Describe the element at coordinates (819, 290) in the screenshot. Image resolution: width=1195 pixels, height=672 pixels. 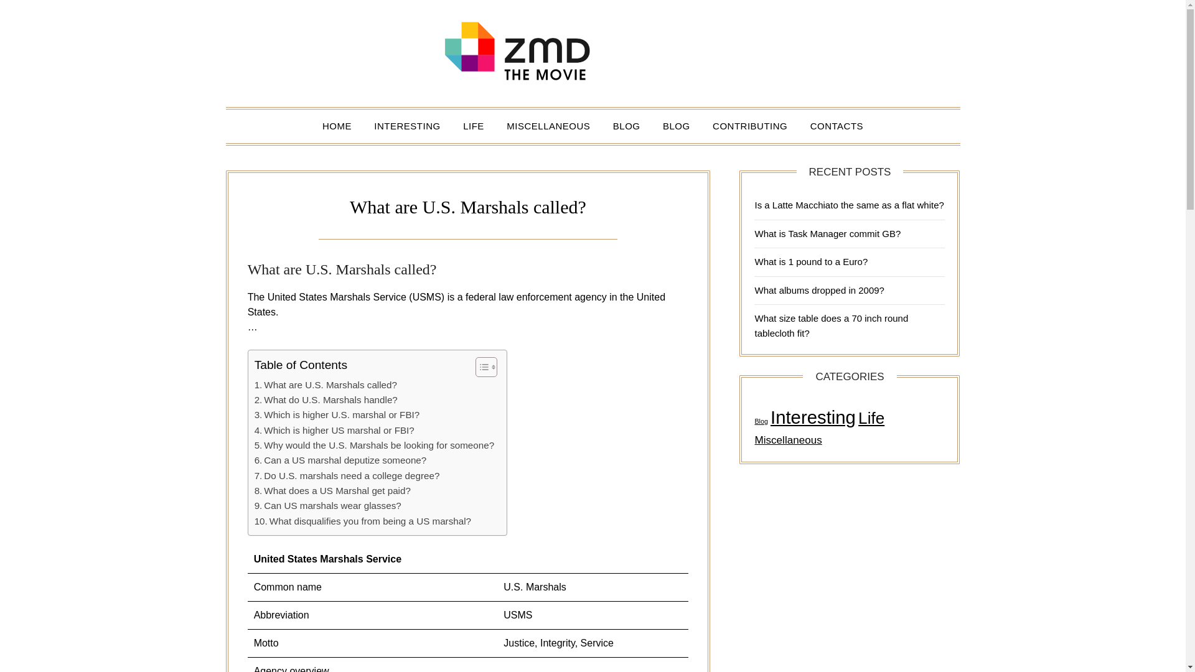
I see `What albums dropped in 2009?` at that location.